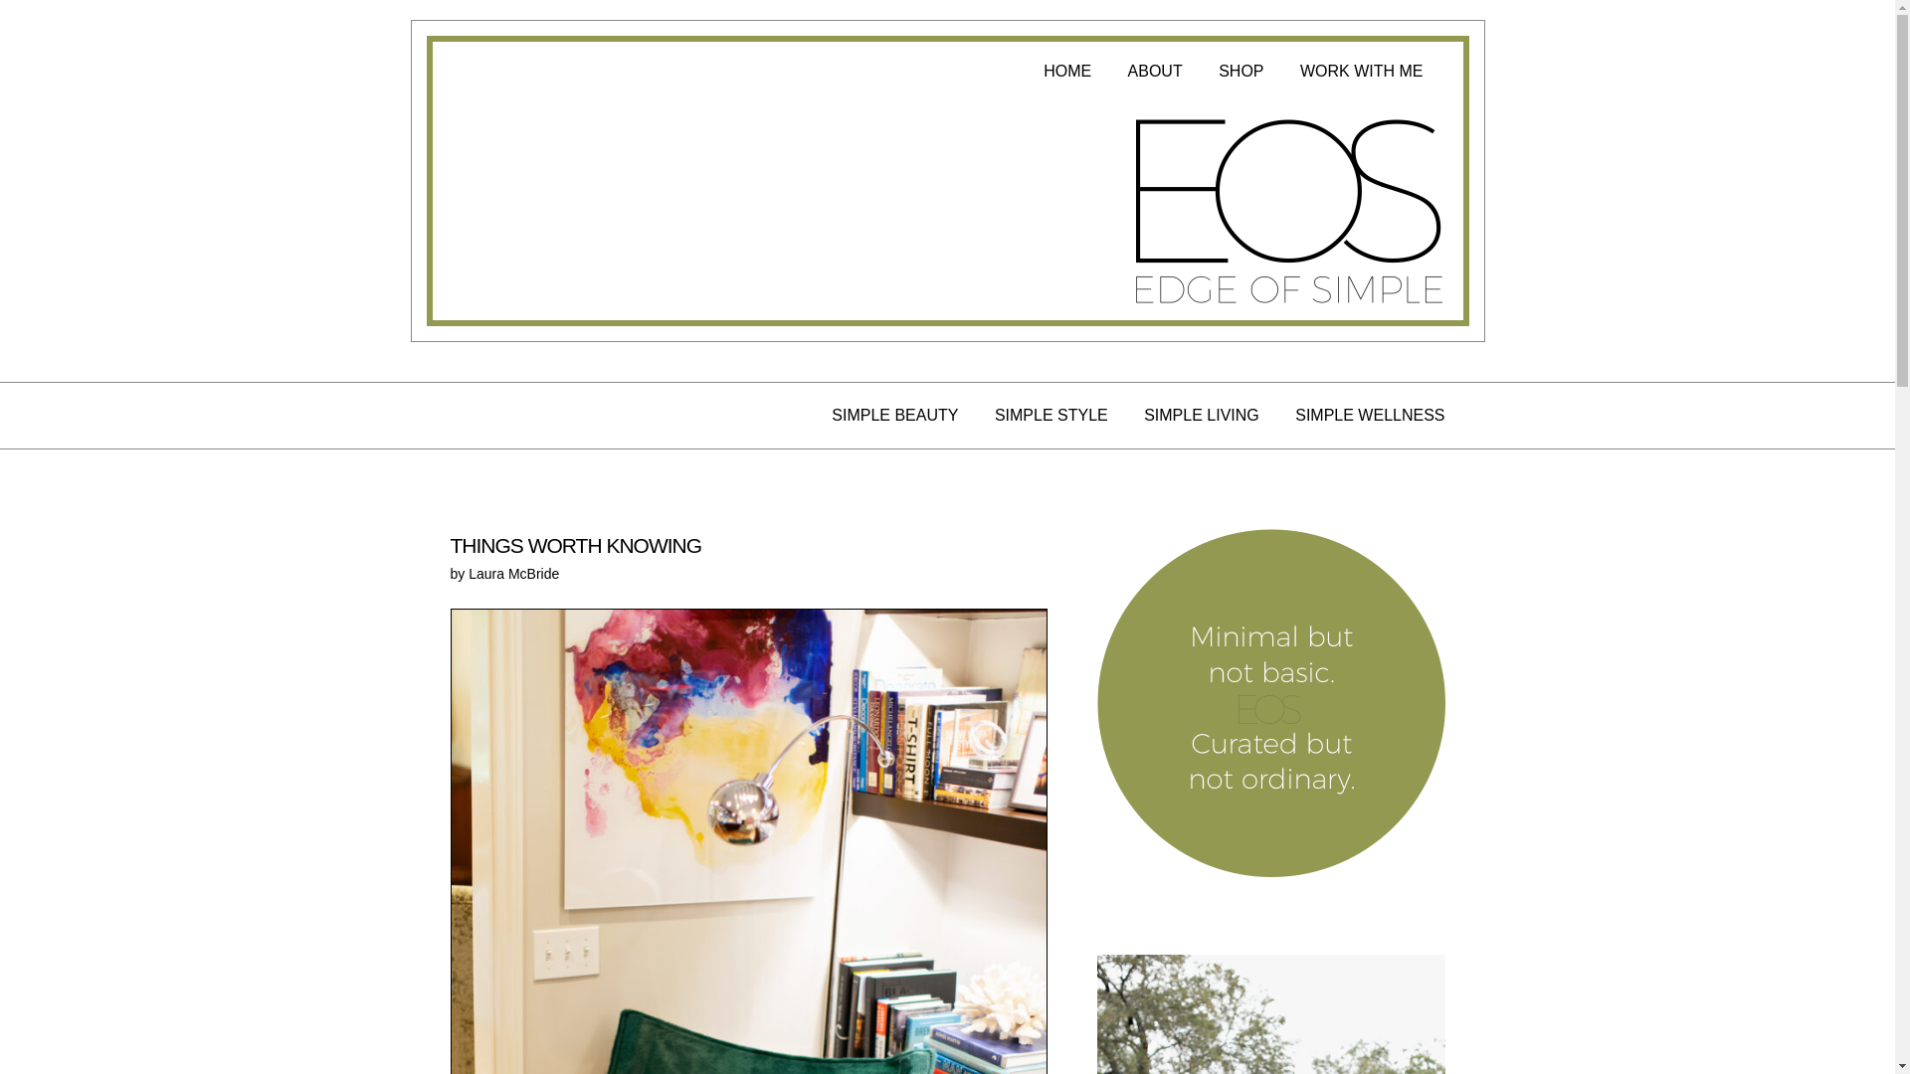 The image size is (1910, 1074). Describe the element at coordinates (1202, 416) in the screenshot. I see `SIMPLE LIVING` at that location.